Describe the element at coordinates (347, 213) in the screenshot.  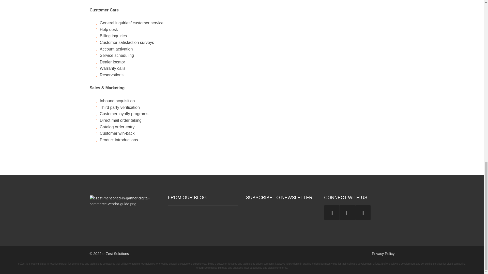
I see `Follow us on Linkedin` at that location.